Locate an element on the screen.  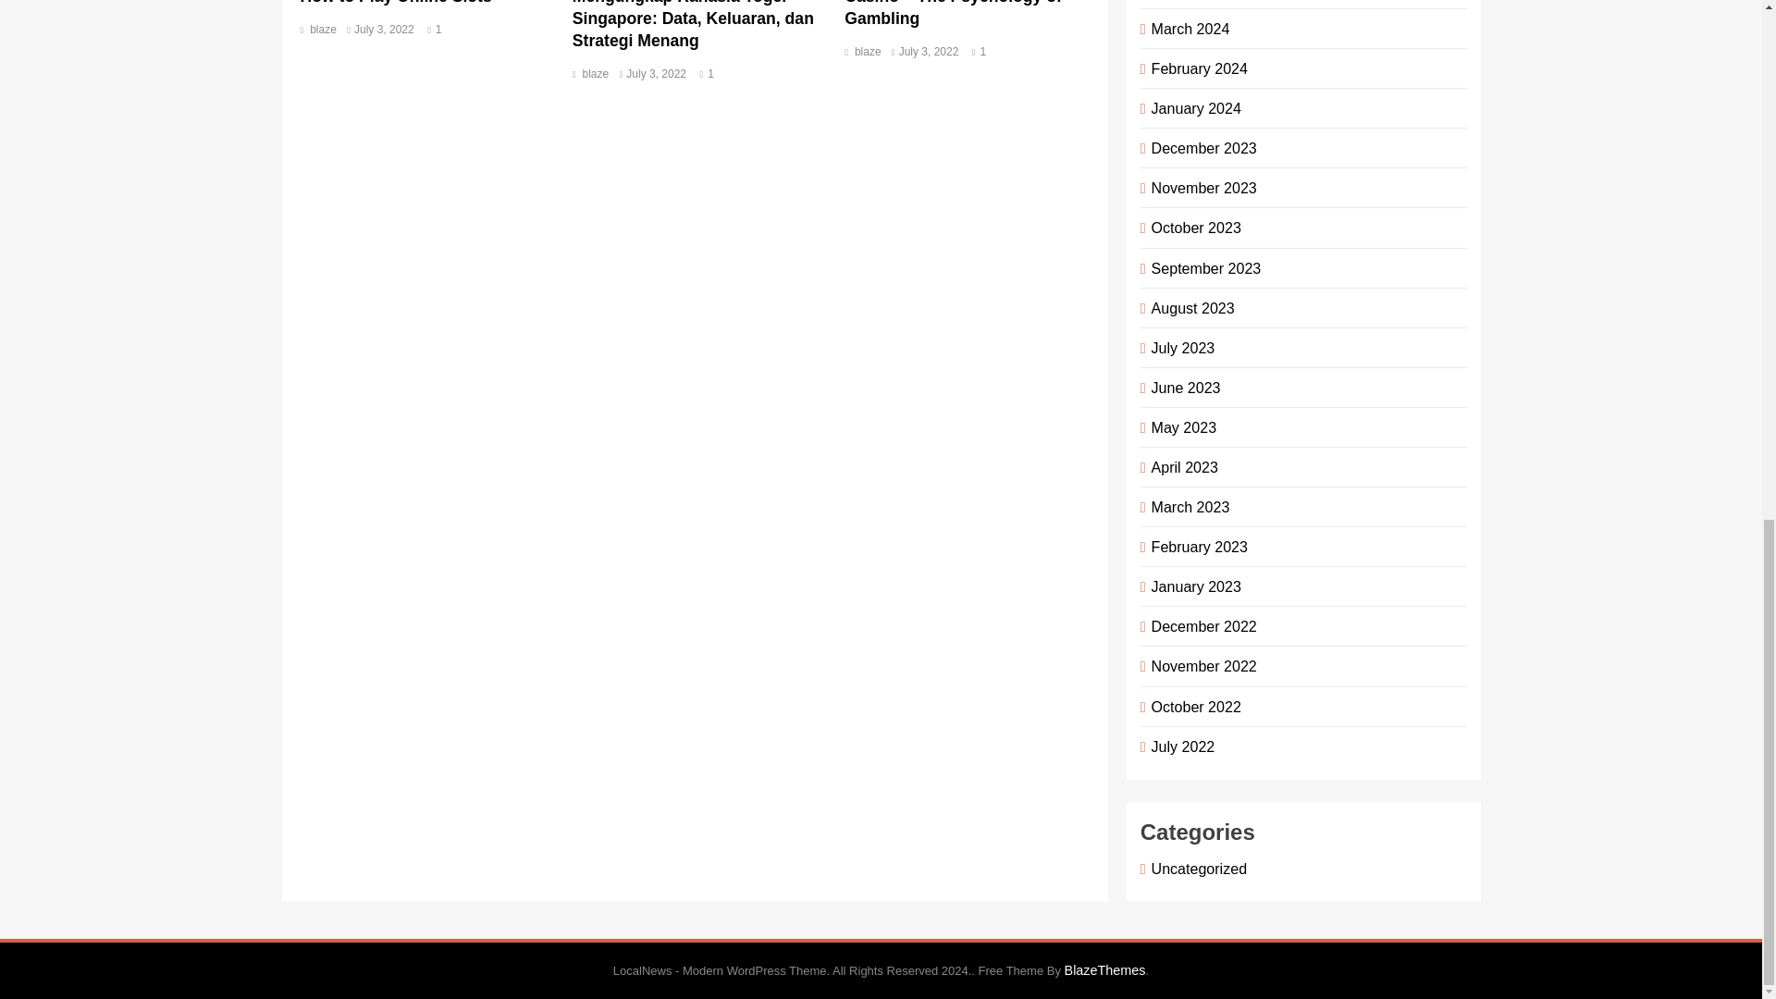
March 2024 is located at coordinates (1187, 28).